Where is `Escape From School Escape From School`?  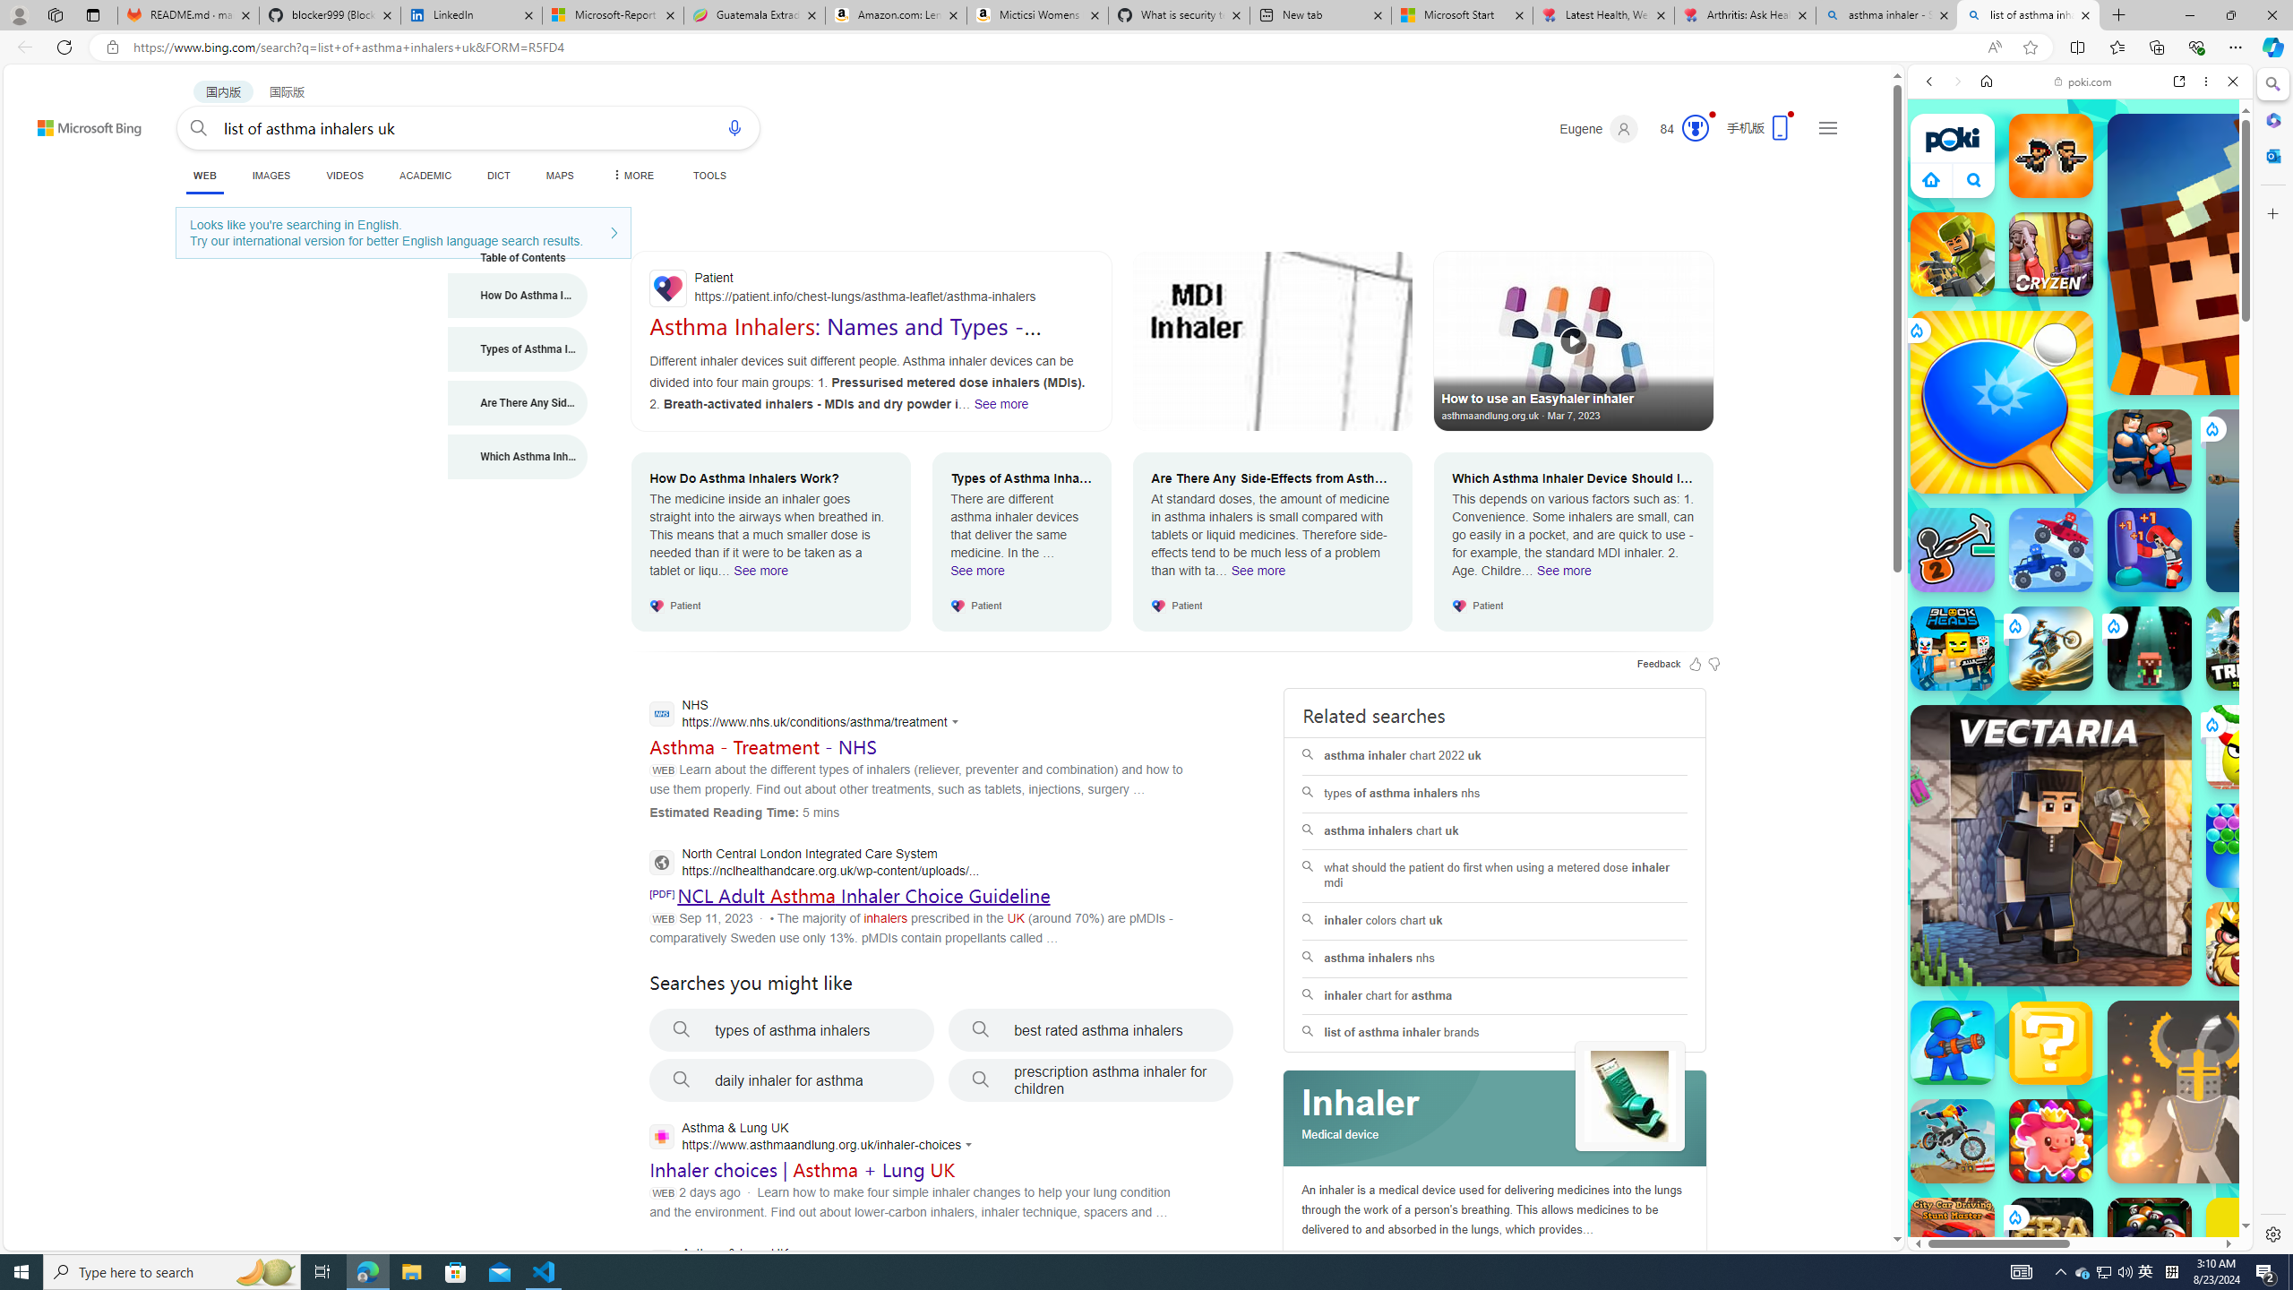
Escape From School Escape From School is located at coordinates (2150, 451).